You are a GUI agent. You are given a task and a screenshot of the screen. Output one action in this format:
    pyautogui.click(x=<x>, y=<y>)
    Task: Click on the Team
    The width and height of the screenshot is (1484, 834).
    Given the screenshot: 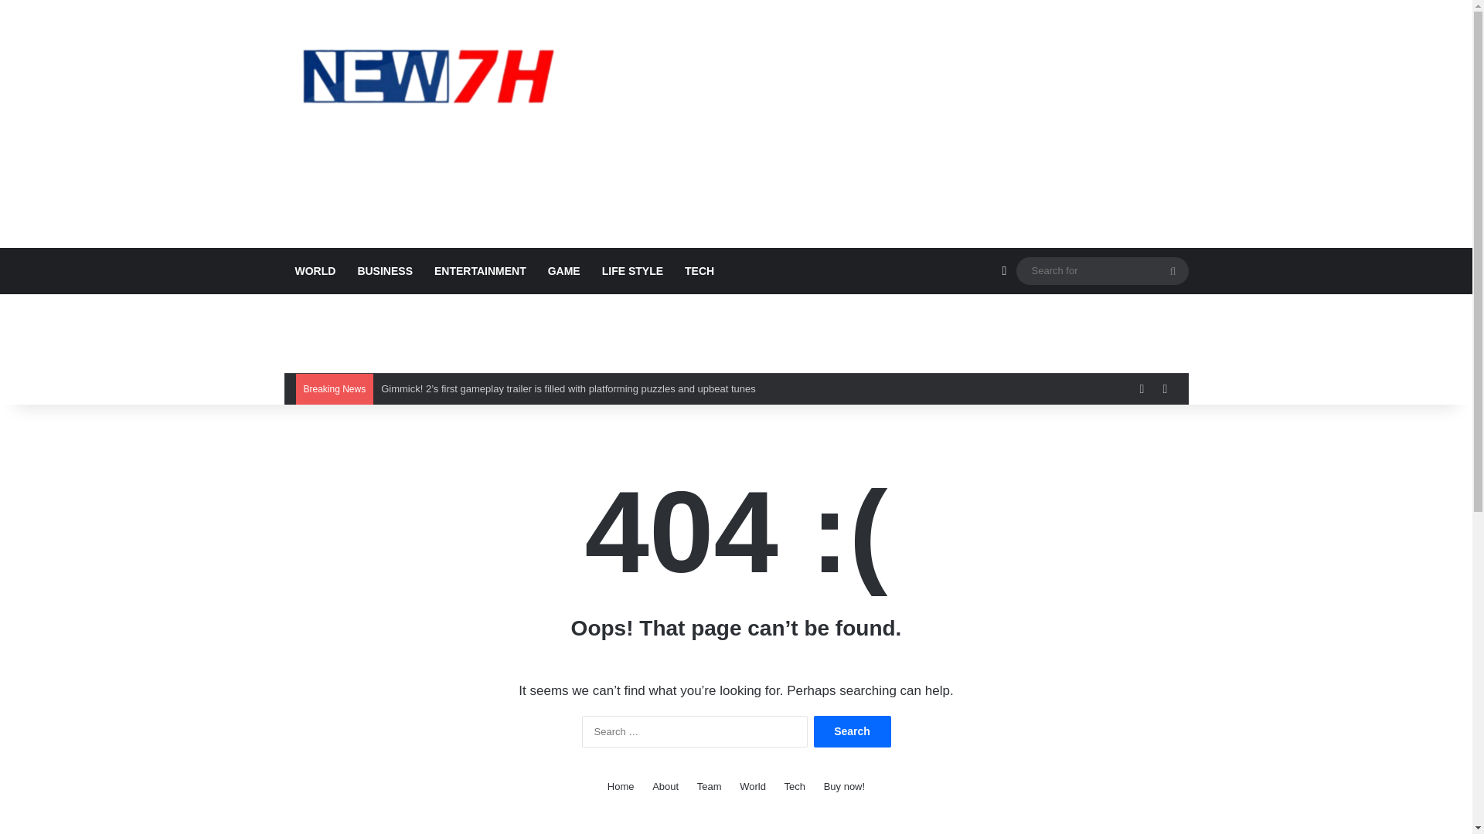 What is the action you would take?
    pyautogui.click(x=710, y=786)
    